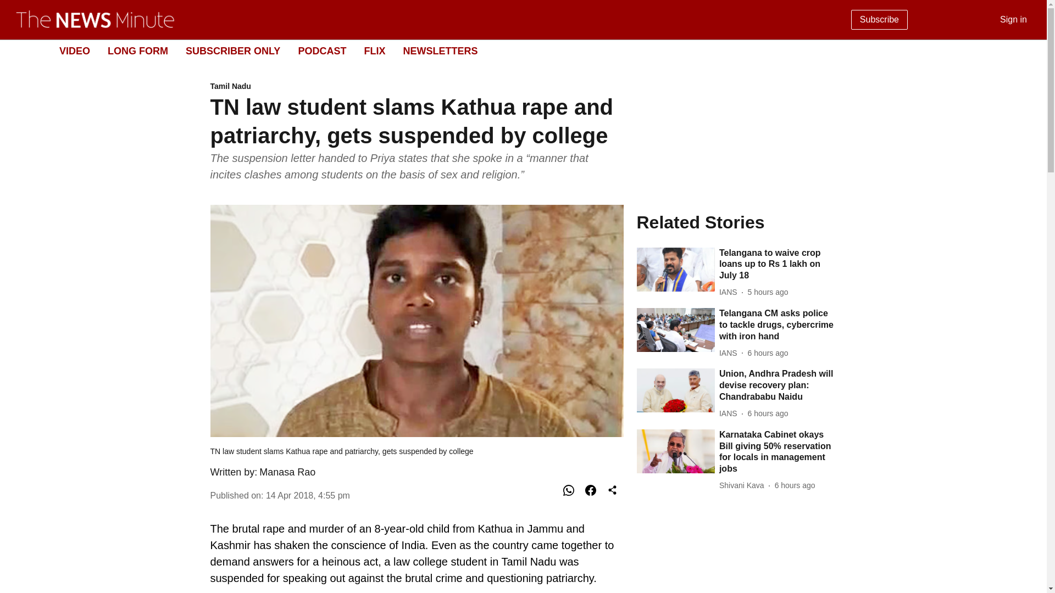  What do you see at coordinates (417, 87) in the screenshot?
I see `2024-07-17 03:46` at bounding box center [417, 87].